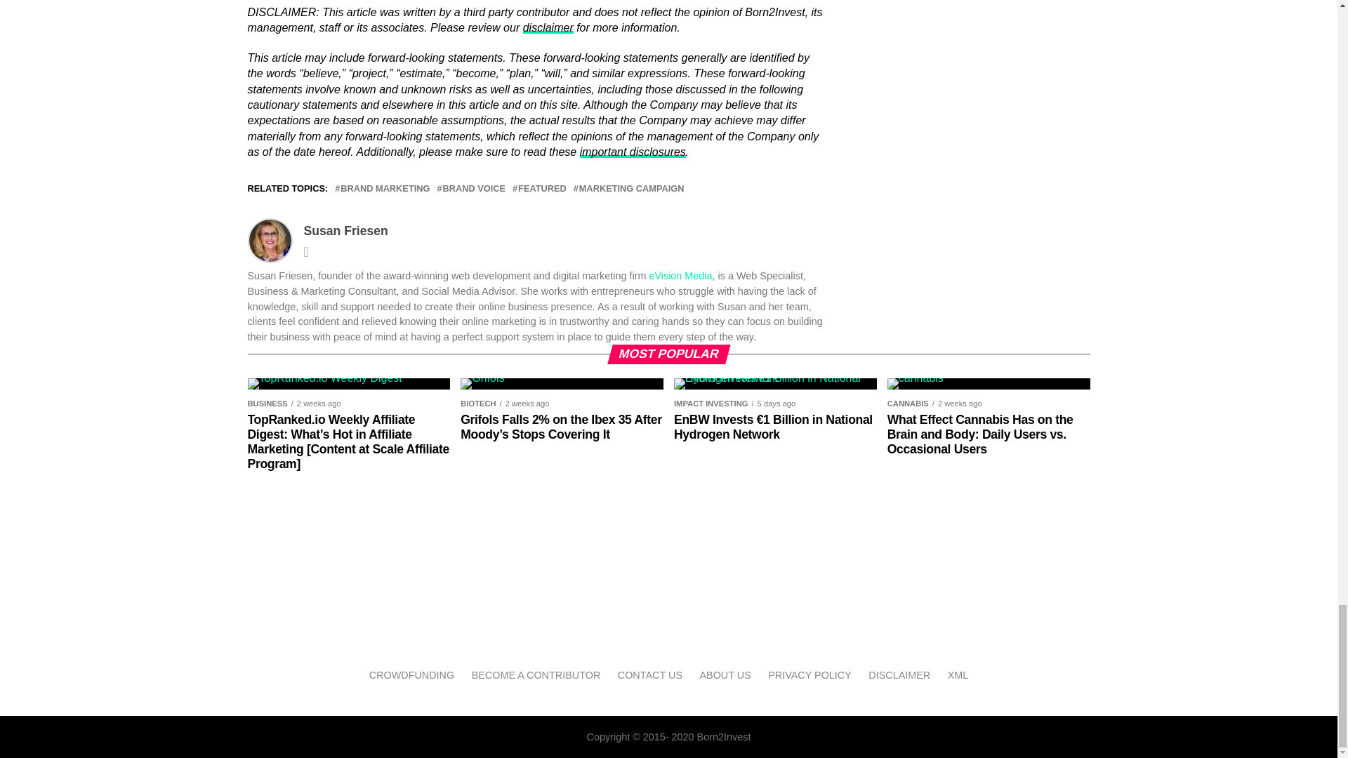 This screenshot has width=1348, height=758. I want to click on Posts by Susan Friesen, so click(345, 230).